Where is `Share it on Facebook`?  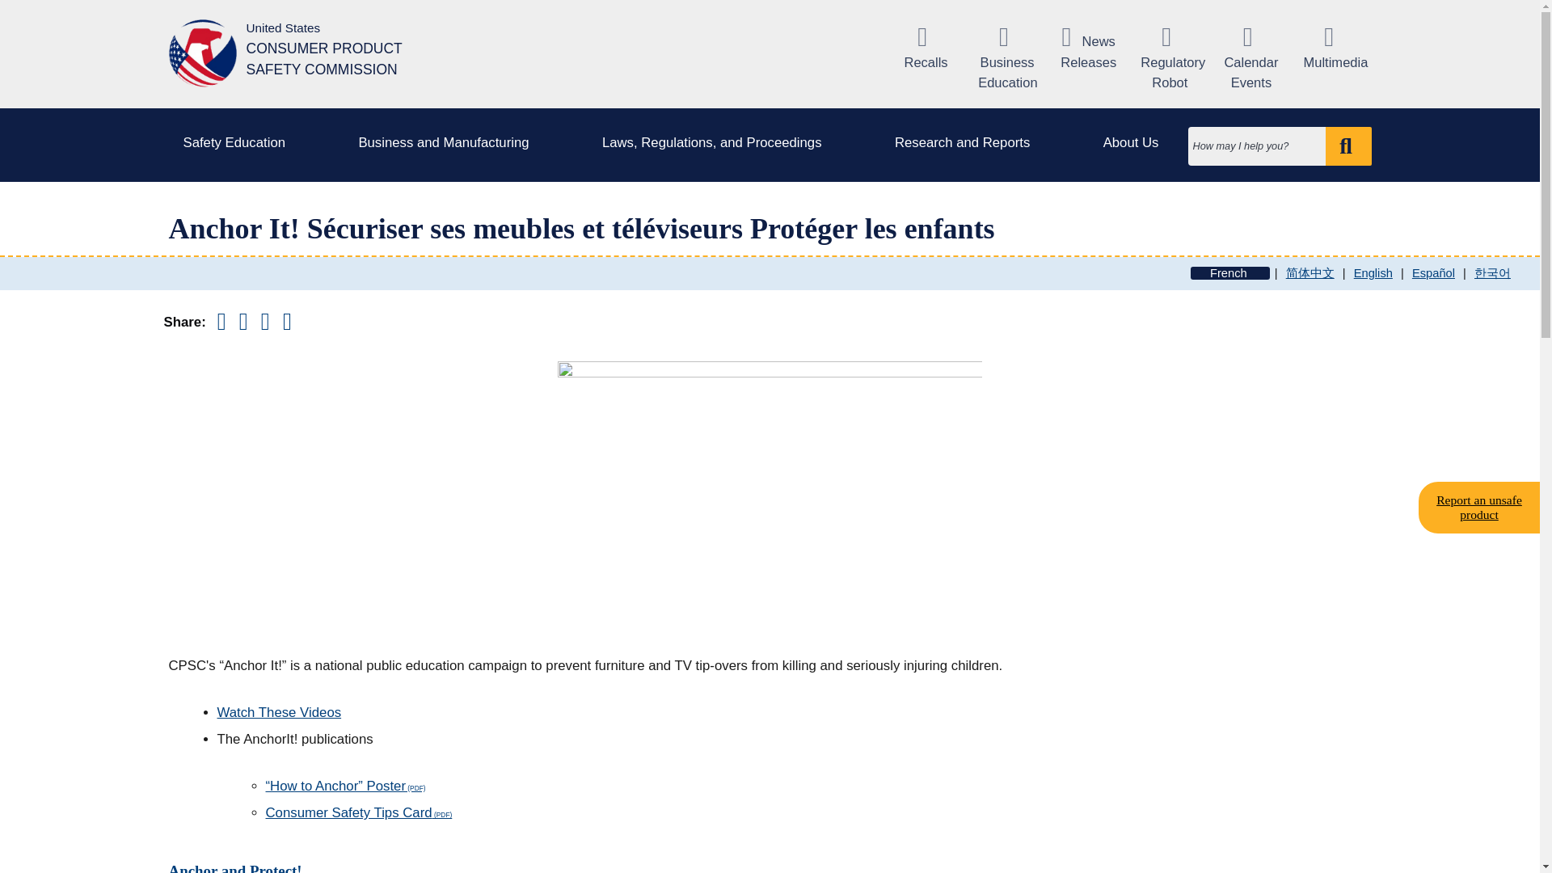 Share it on Facebook is located at coordinates (221, 322).